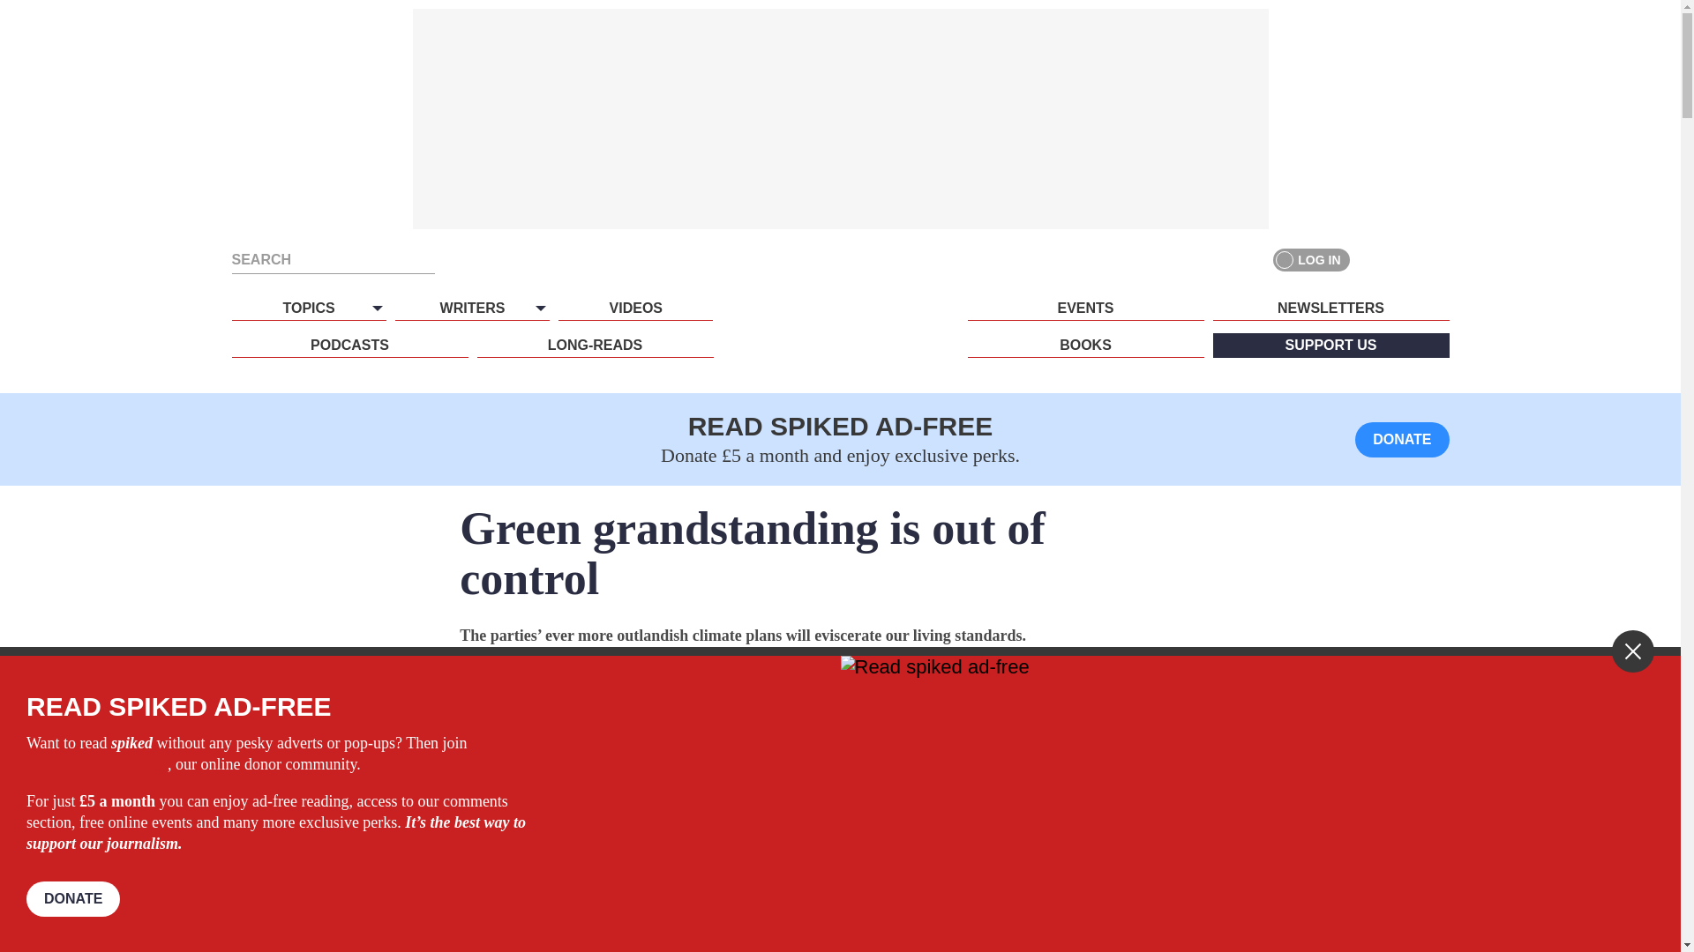  What do you see at coordinates (1311, 259) in the screenshot?
I see `LOG IN` at bounding box center [1311, 259].